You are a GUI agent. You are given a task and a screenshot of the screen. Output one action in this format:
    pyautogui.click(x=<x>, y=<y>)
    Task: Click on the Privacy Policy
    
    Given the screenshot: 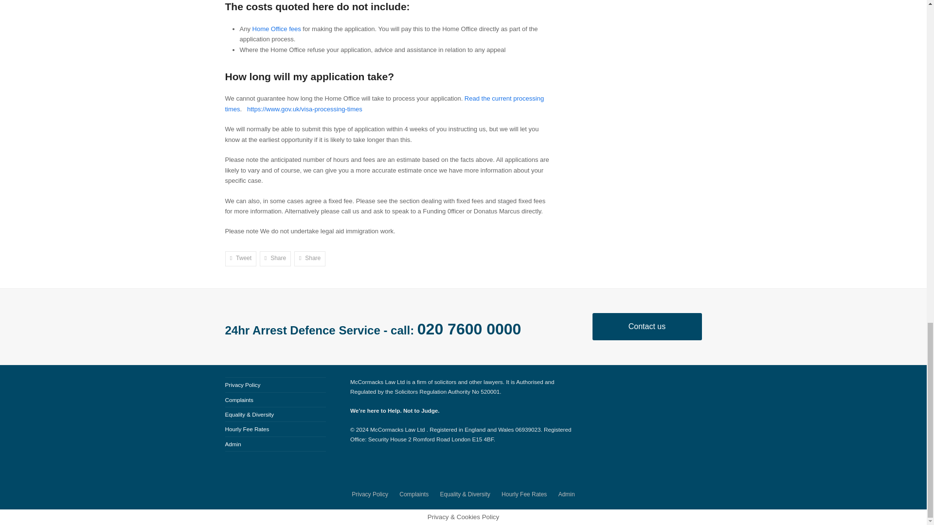 What is the action you would take?
    pyautogui.click(x=370, y=494)
    